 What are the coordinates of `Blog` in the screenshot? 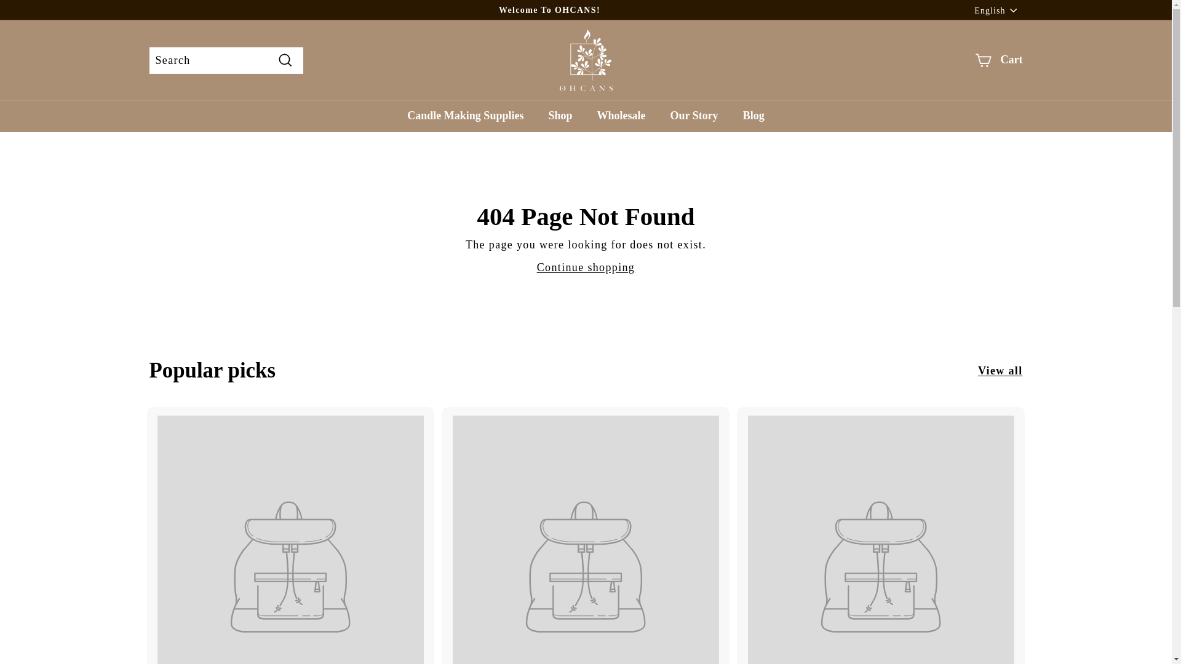 It's located at (754, 116).